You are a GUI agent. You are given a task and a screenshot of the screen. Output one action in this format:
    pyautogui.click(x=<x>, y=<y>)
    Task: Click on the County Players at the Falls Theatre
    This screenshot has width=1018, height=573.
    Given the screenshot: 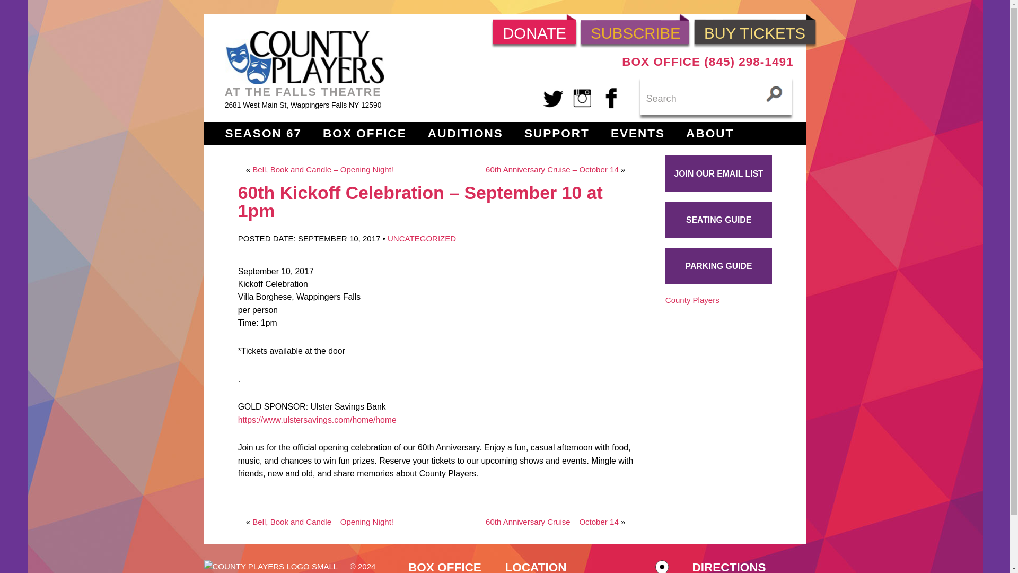 What is the action you would take?
    pyautogui.click(x=304, y=57)
    